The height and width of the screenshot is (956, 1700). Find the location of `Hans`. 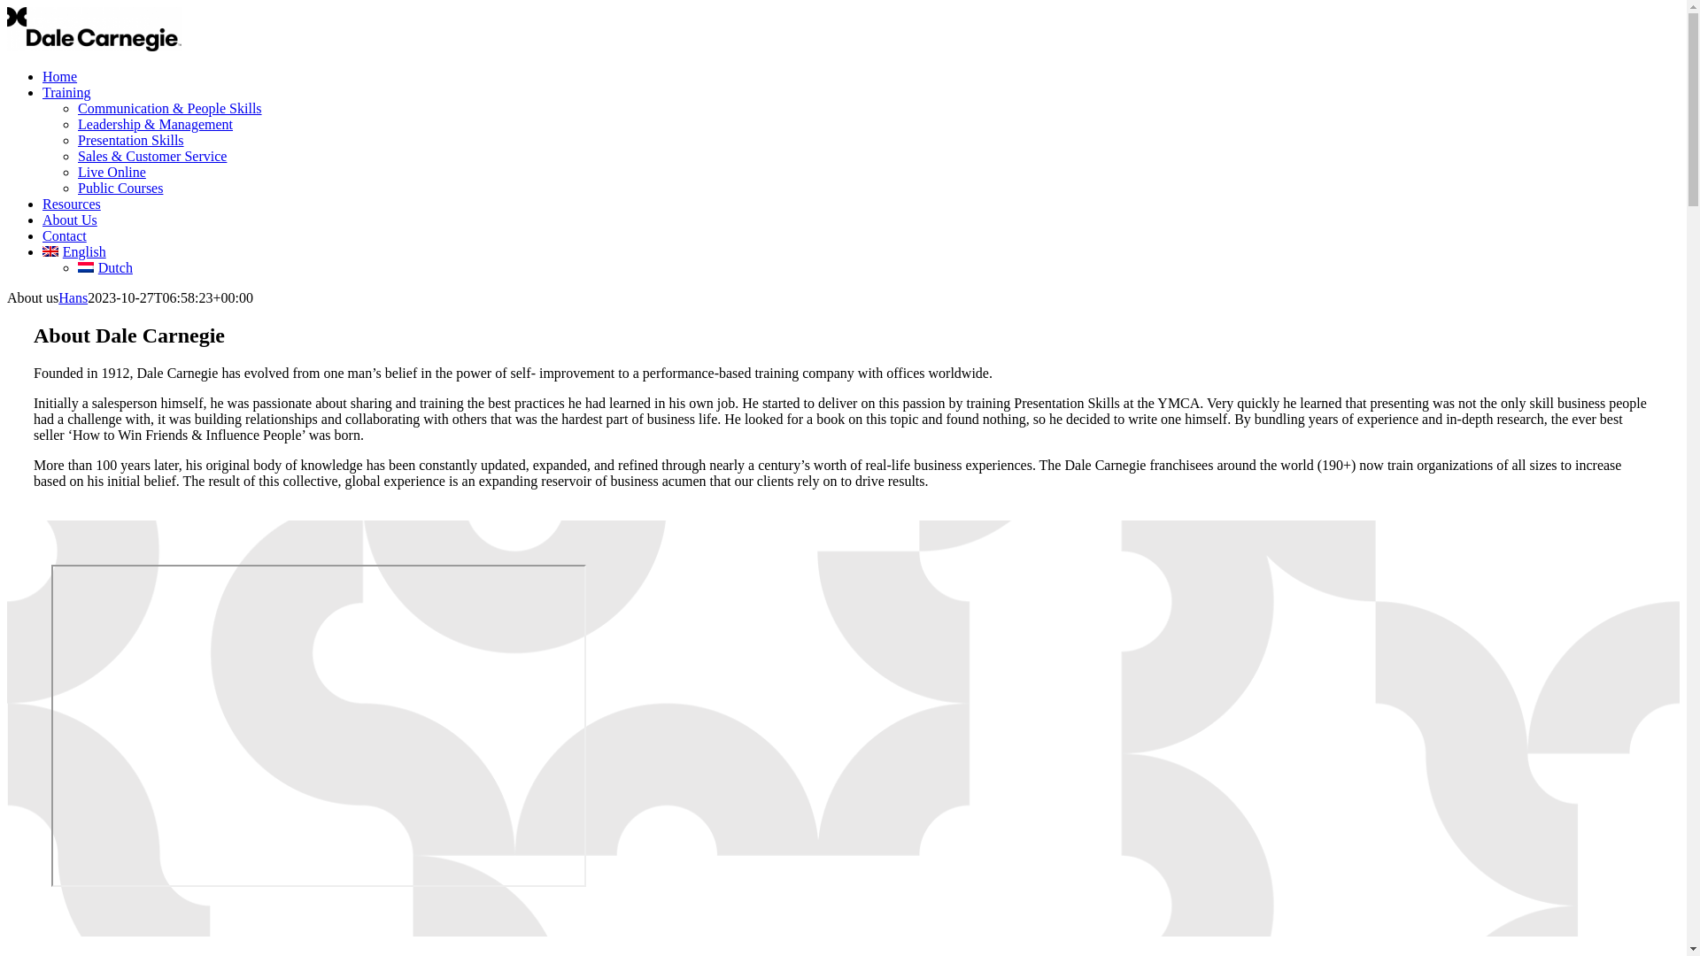

Hans is located at coordinates (73, 297).